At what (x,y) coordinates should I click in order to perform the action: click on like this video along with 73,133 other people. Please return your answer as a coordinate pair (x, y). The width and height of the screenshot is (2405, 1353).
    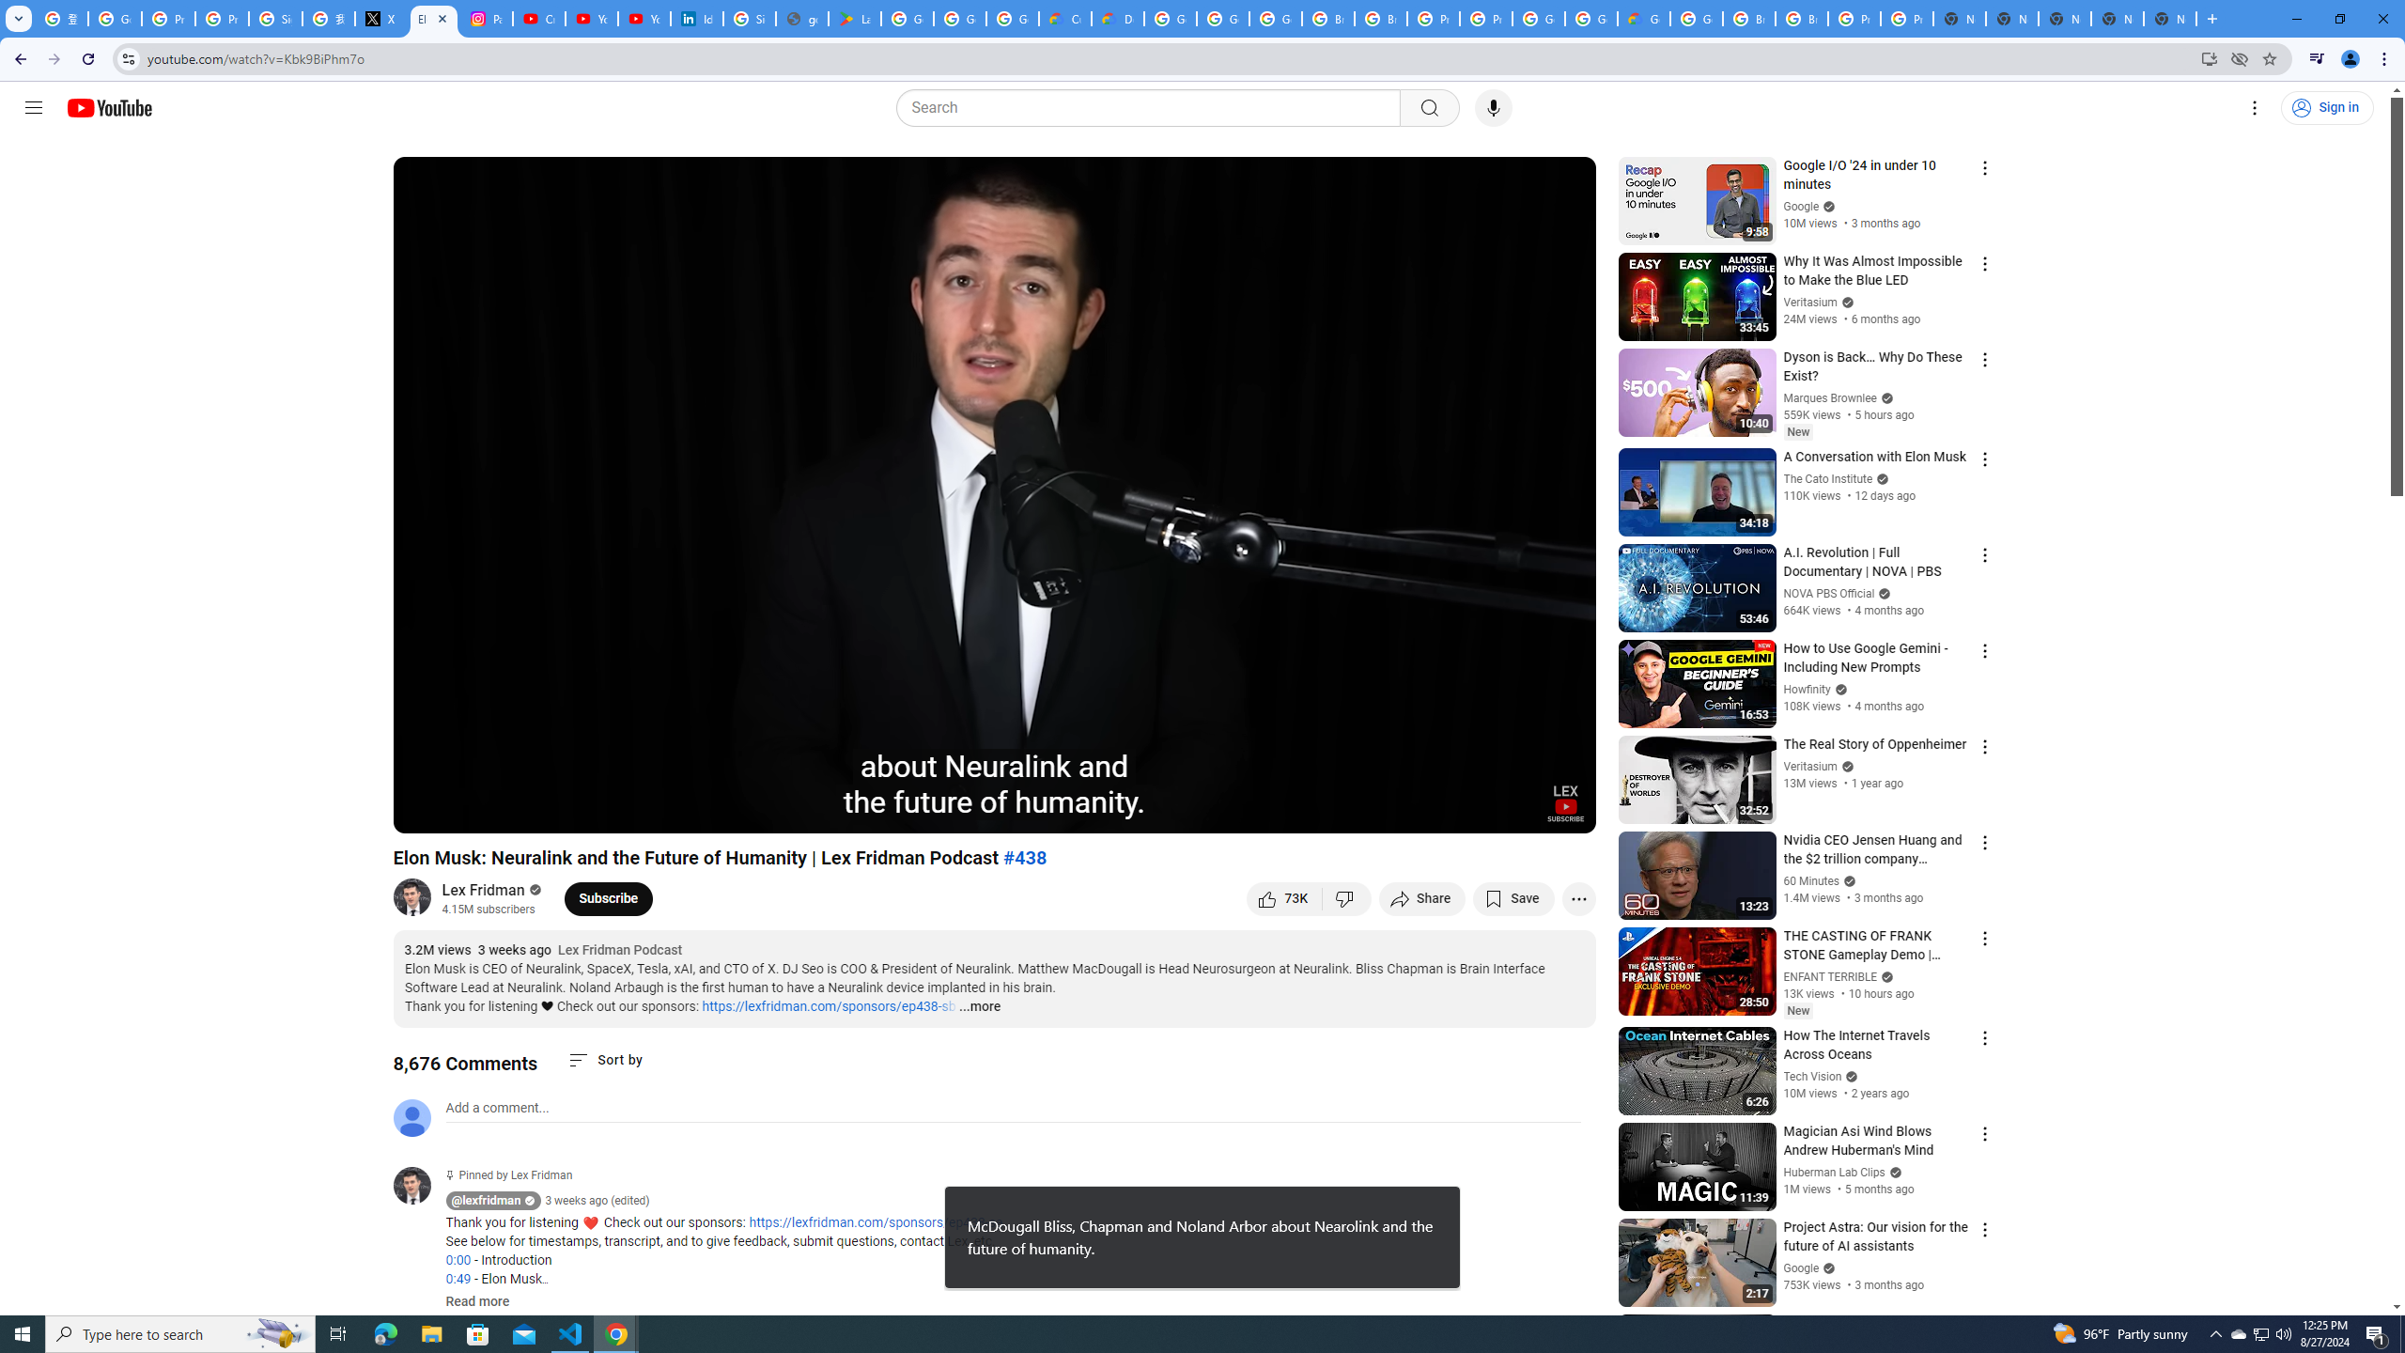
    Looking at the image, I should click on (1284, 898).